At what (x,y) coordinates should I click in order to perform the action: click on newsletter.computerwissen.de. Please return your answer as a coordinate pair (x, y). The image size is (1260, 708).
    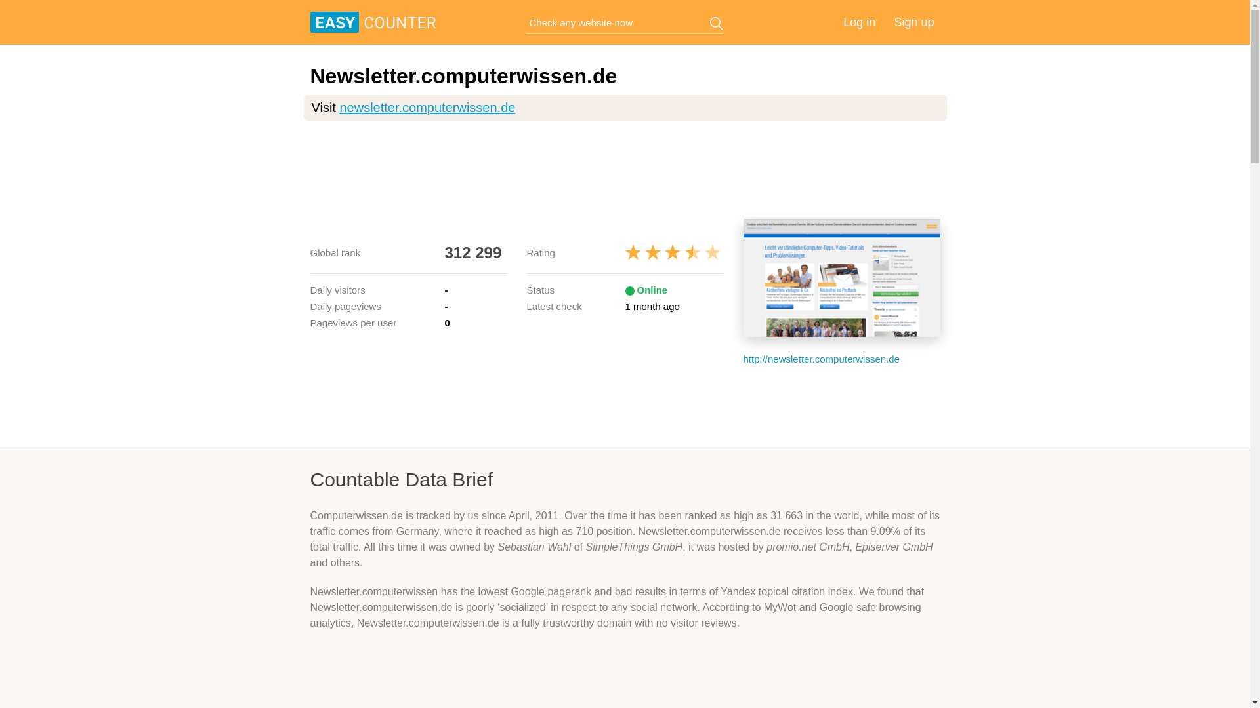
    Looking at the image, I should click on (427, 108).